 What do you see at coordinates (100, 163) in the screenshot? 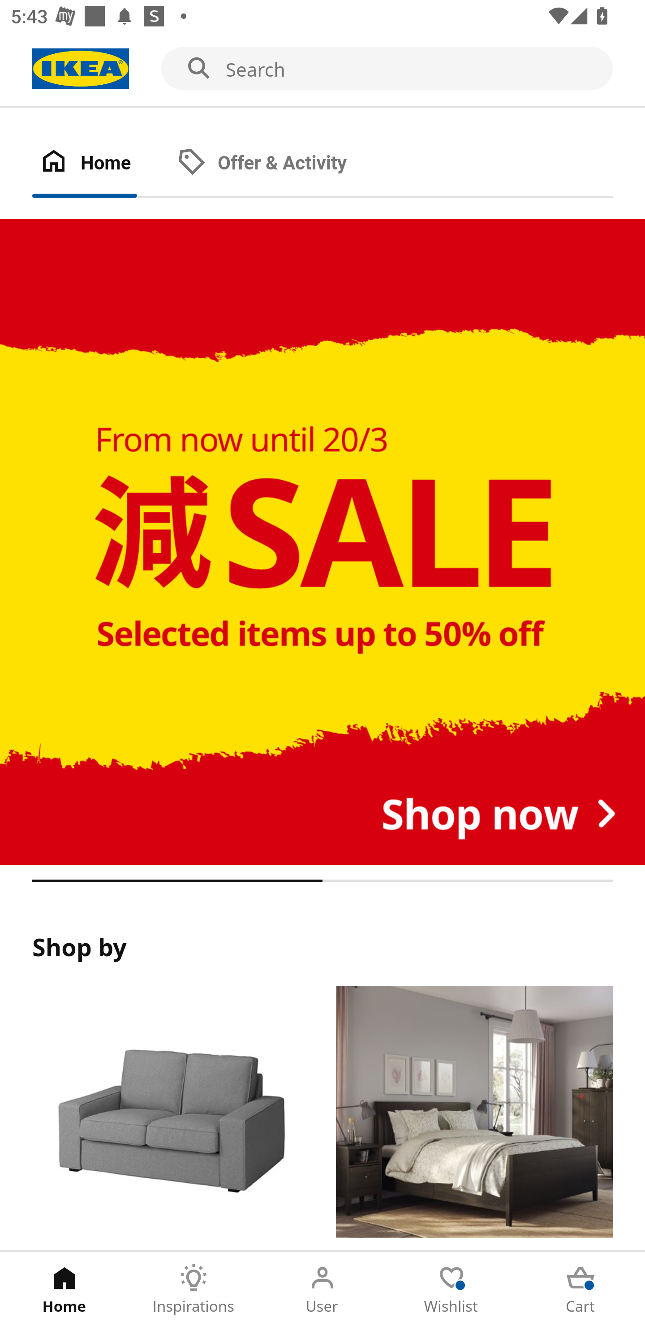
I see `Home
Tab 1 of 2` at bounding box center [100, 163].